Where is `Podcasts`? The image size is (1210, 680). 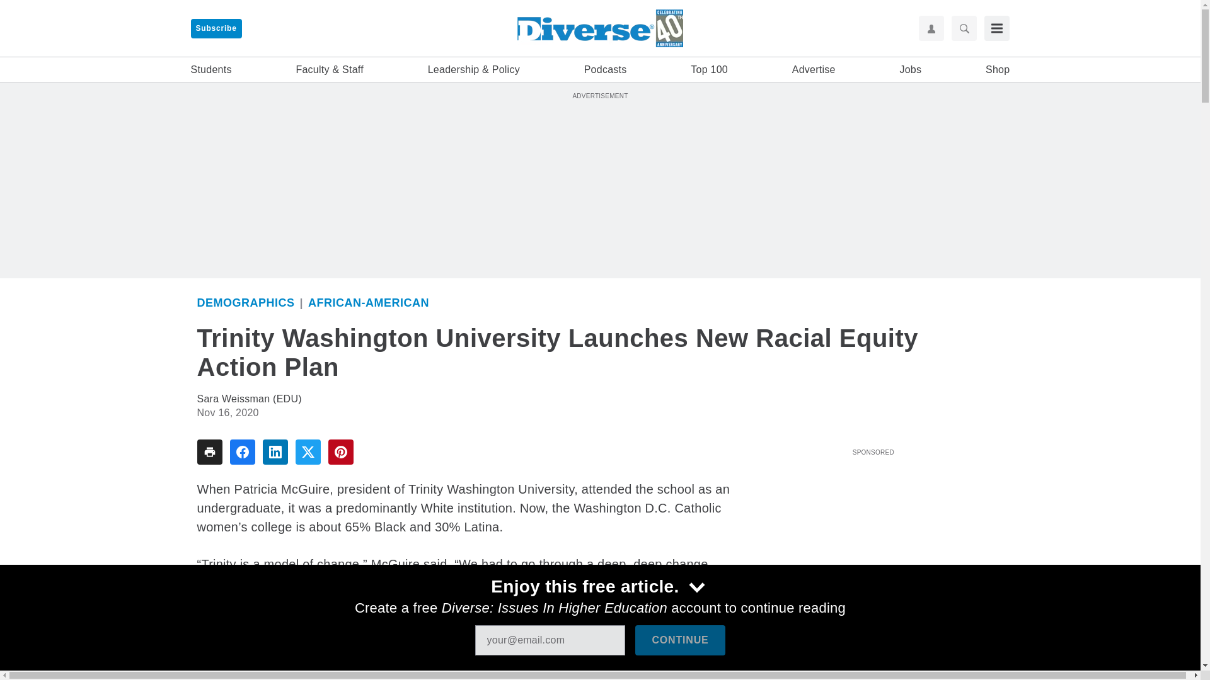
Podcasts is located at coordinates (605, 70).